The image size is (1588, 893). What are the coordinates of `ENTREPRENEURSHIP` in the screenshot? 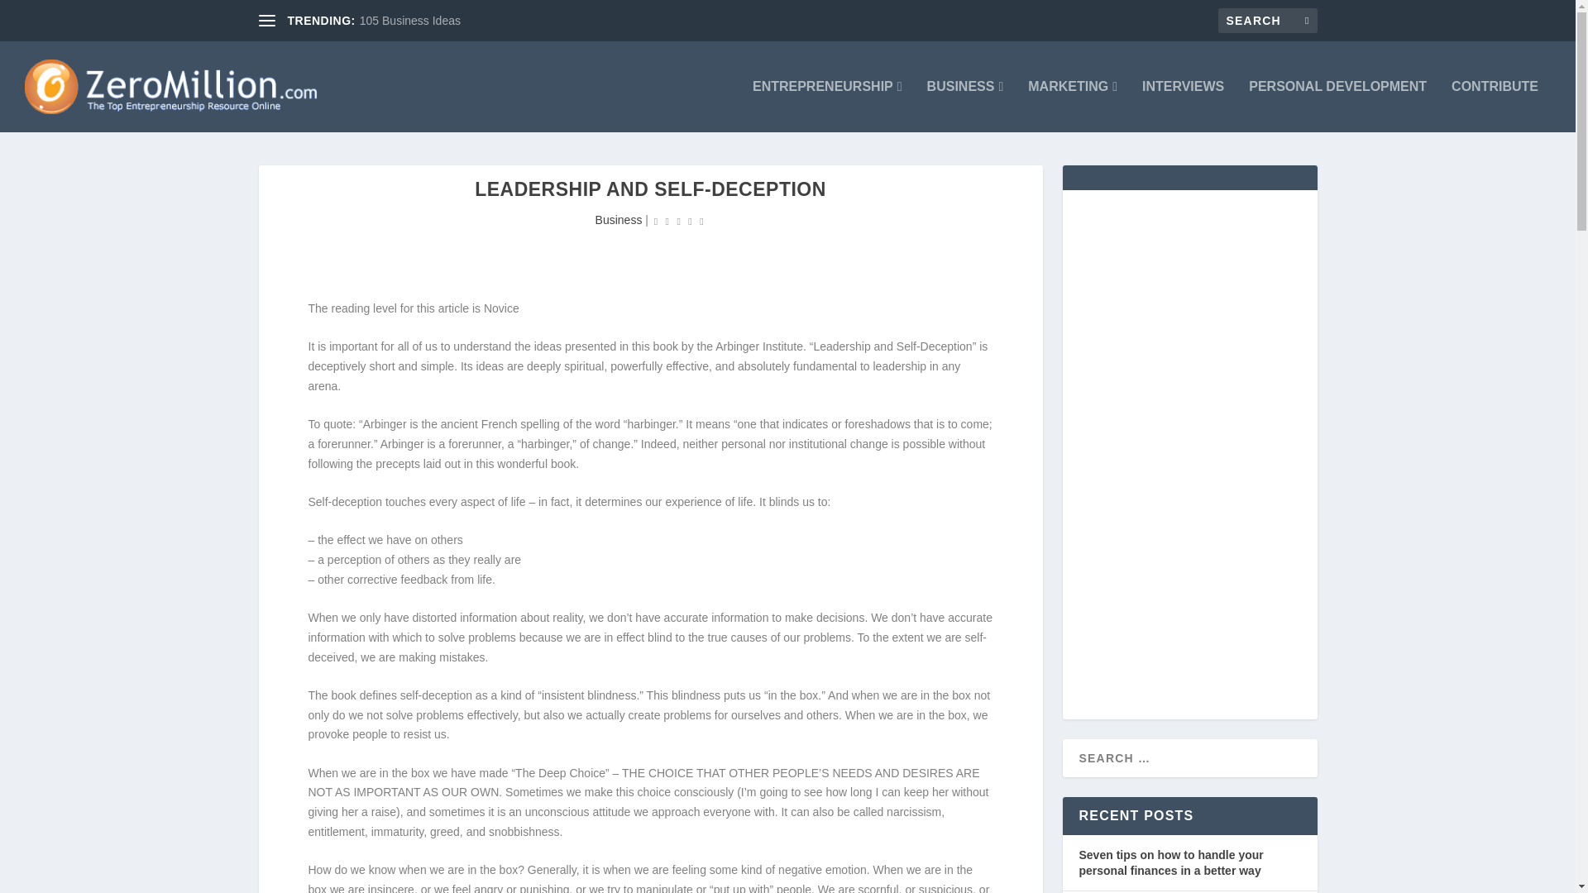 It's located at (827, 106).